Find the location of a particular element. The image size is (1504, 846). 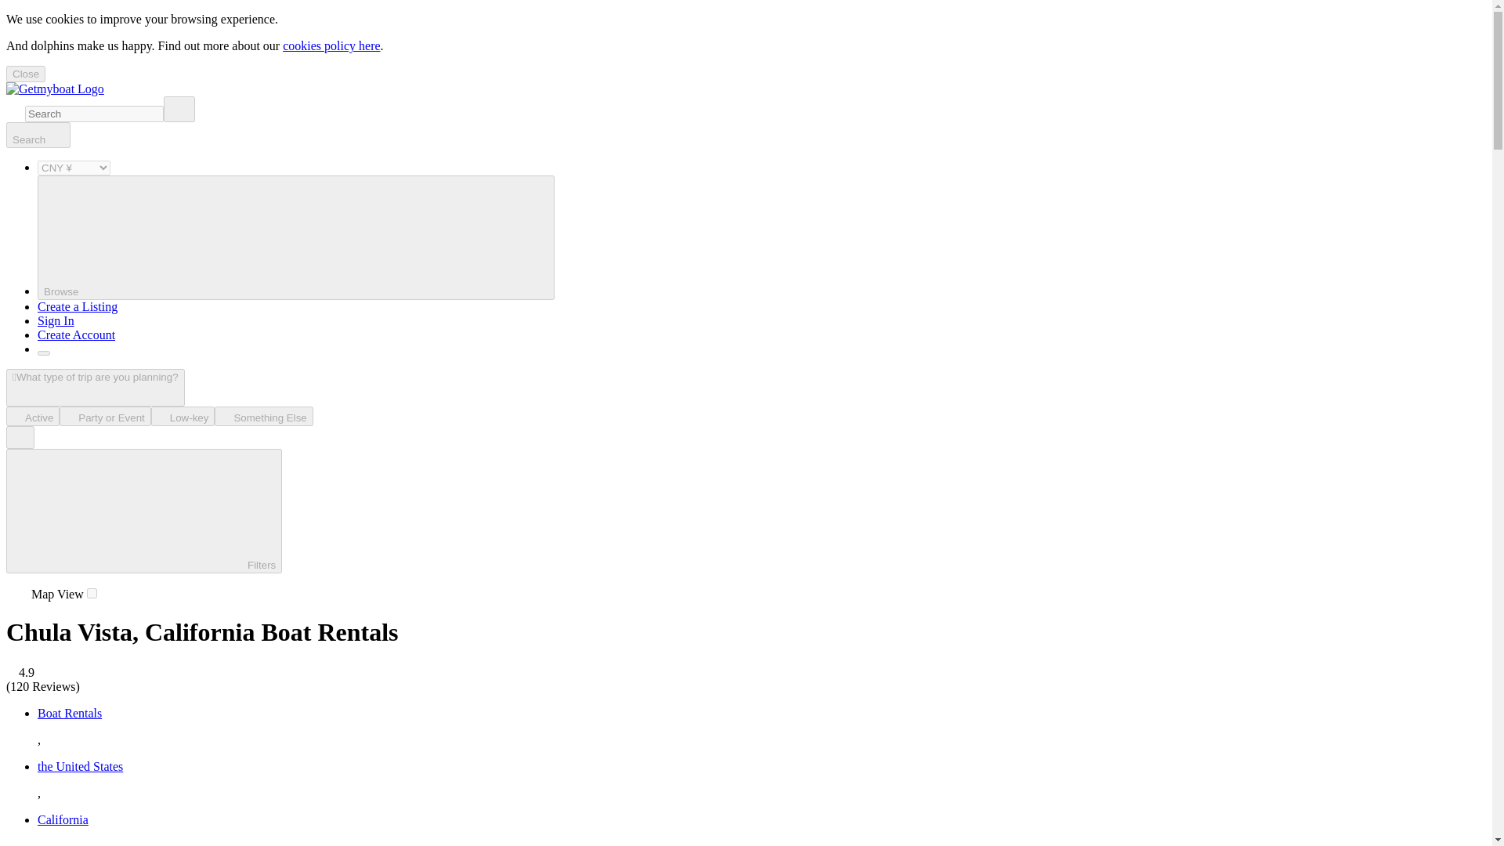

Clear is located at coordinates (179, 109).